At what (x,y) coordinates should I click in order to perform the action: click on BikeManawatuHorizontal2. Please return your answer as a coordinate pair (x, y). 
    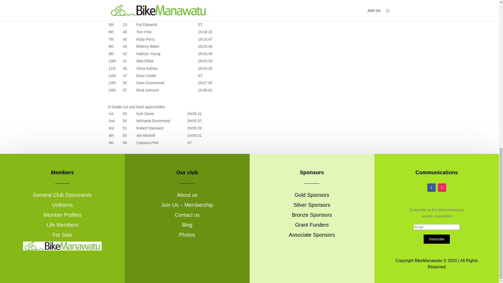
    Looking at the image, I should click on (62, 246).